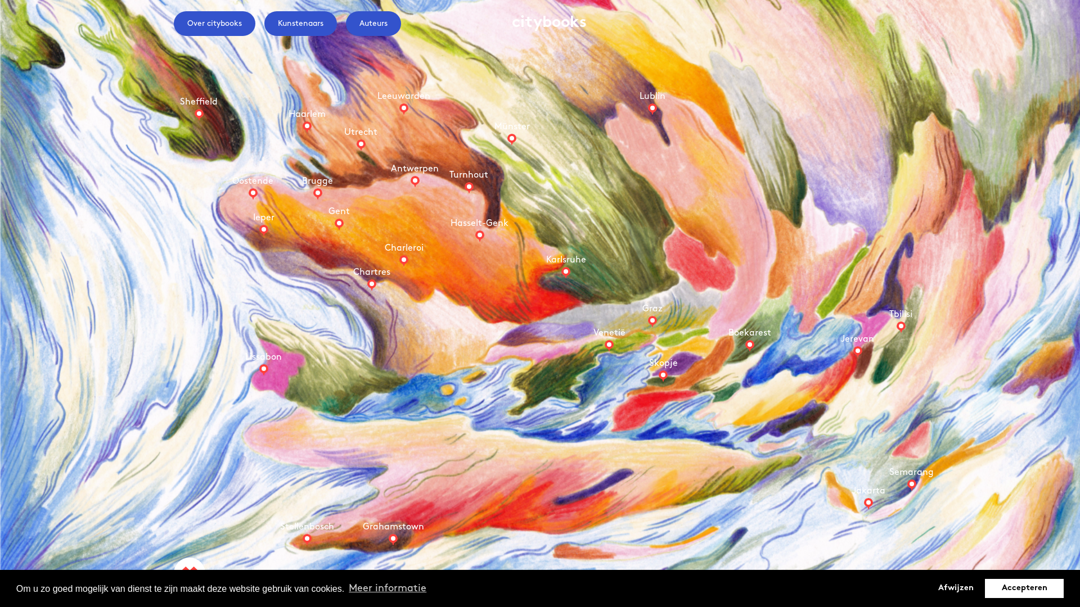 The image size is (1080, 607). I want to click on Afwijzen, so click(956, 588).